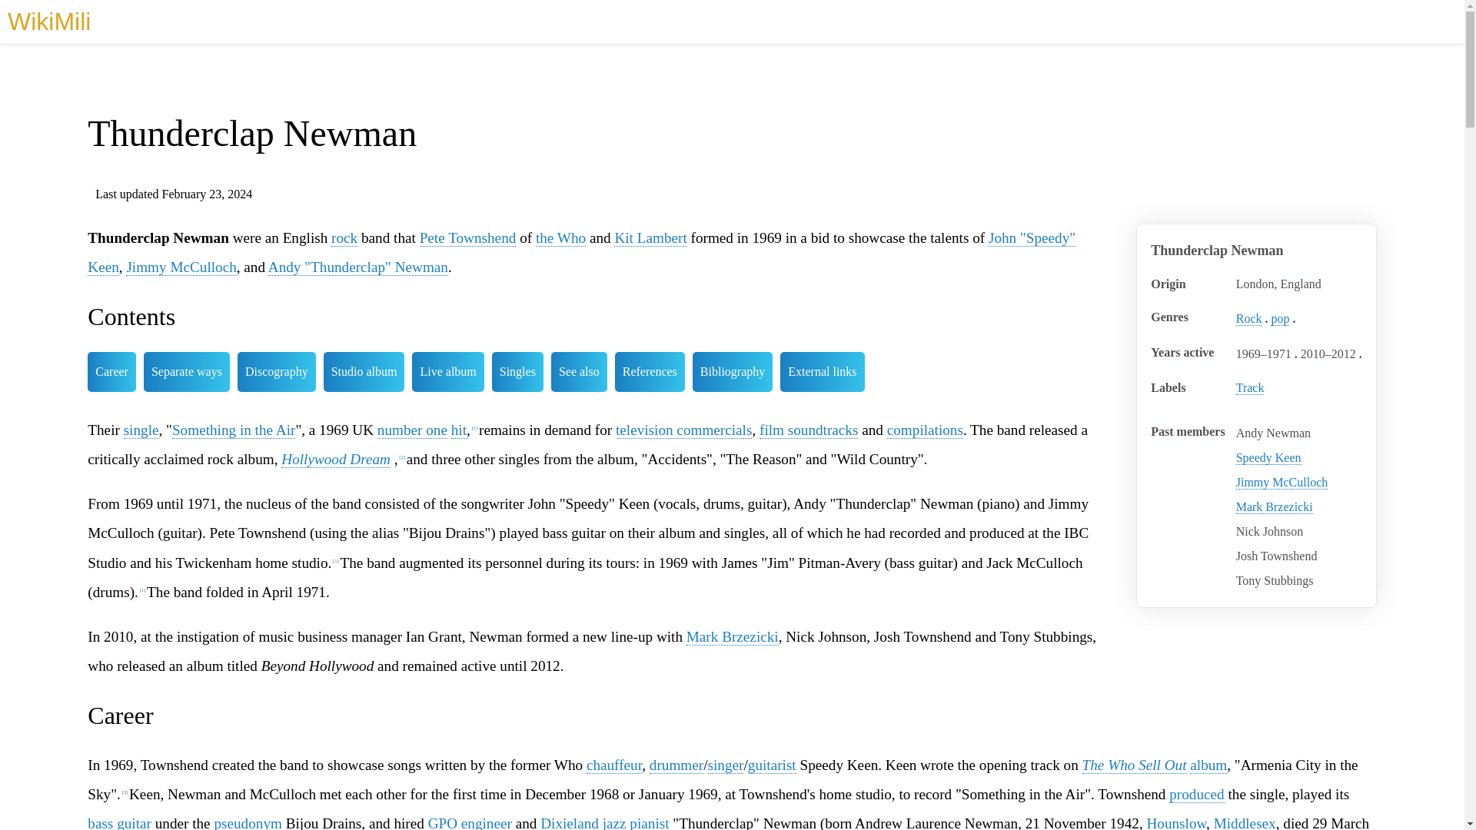 The width and height of the screenshot is (1476, 830). What do you see at coordinates (358, 267) in the screenshot?
I see `Andy "Thunderclap" Newman` at bounding box center [358, 267].